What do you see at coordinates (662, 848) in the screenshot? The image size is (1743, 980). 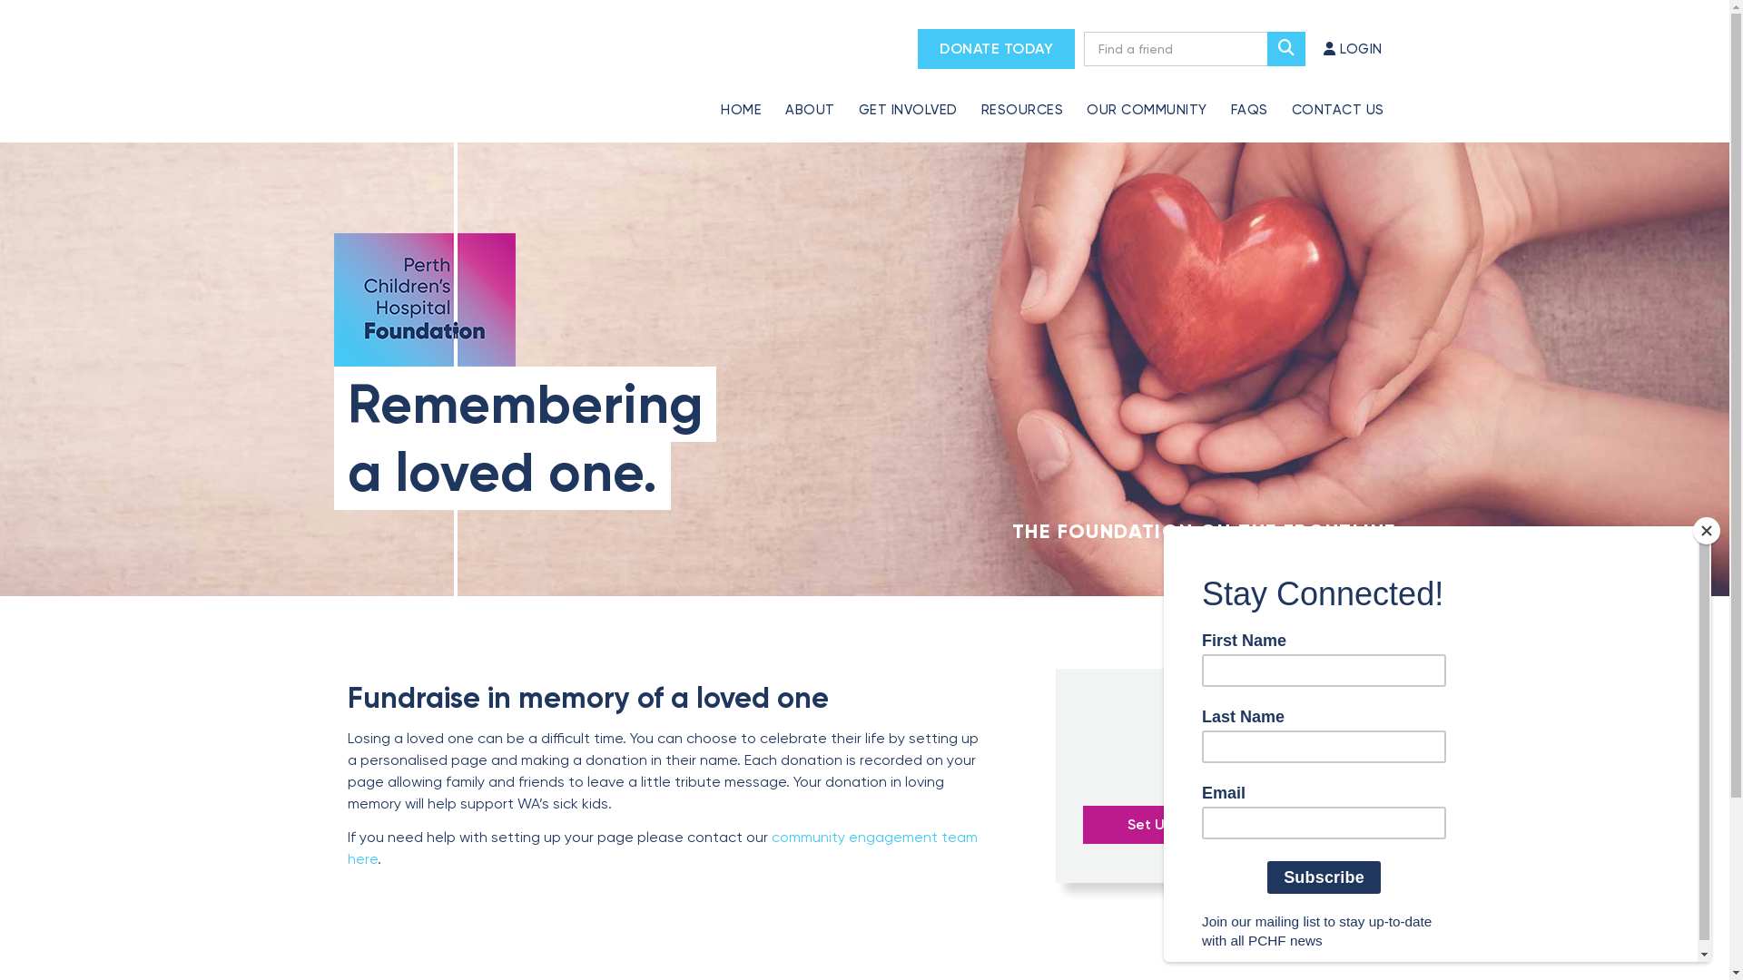 I see `community engagement team here` at bounding box center [662, 848].